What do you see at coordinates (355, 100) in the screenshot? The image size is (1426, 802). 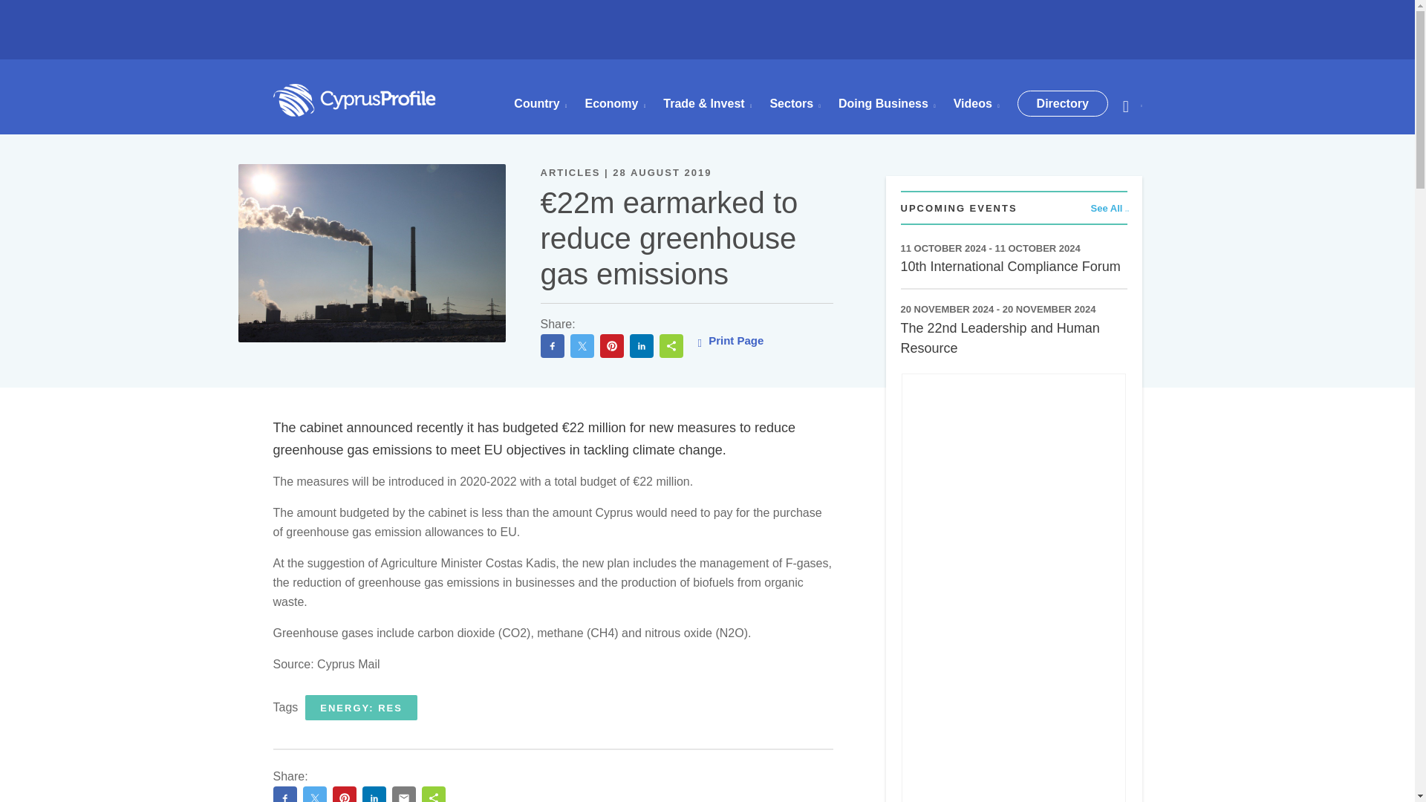 I see `Cyprus Profile` at bounding box center [355, 100].